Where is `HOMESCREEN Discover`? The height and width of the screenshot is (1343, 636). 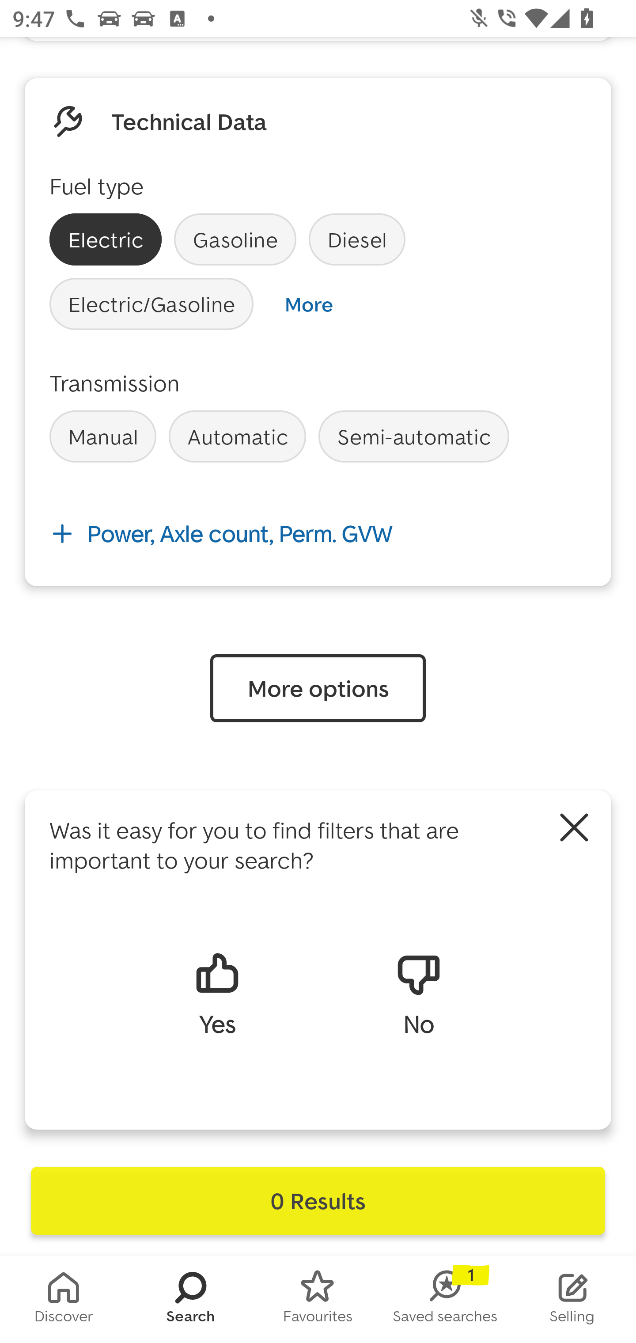 HOMESCREEN Discover is located at coordinates (64, 1300).